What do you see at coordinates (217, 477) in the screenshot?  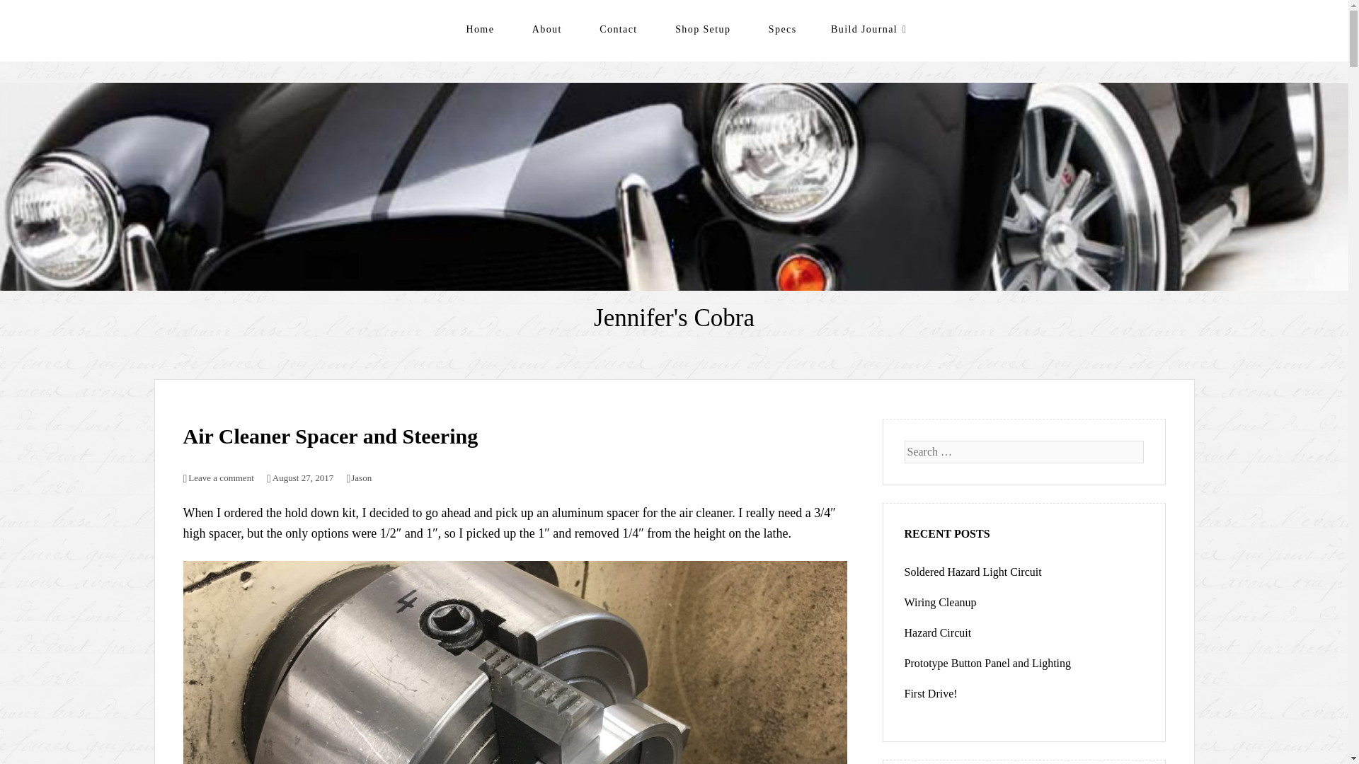 I see `Leave a comment` at bounding box center [217, 477].